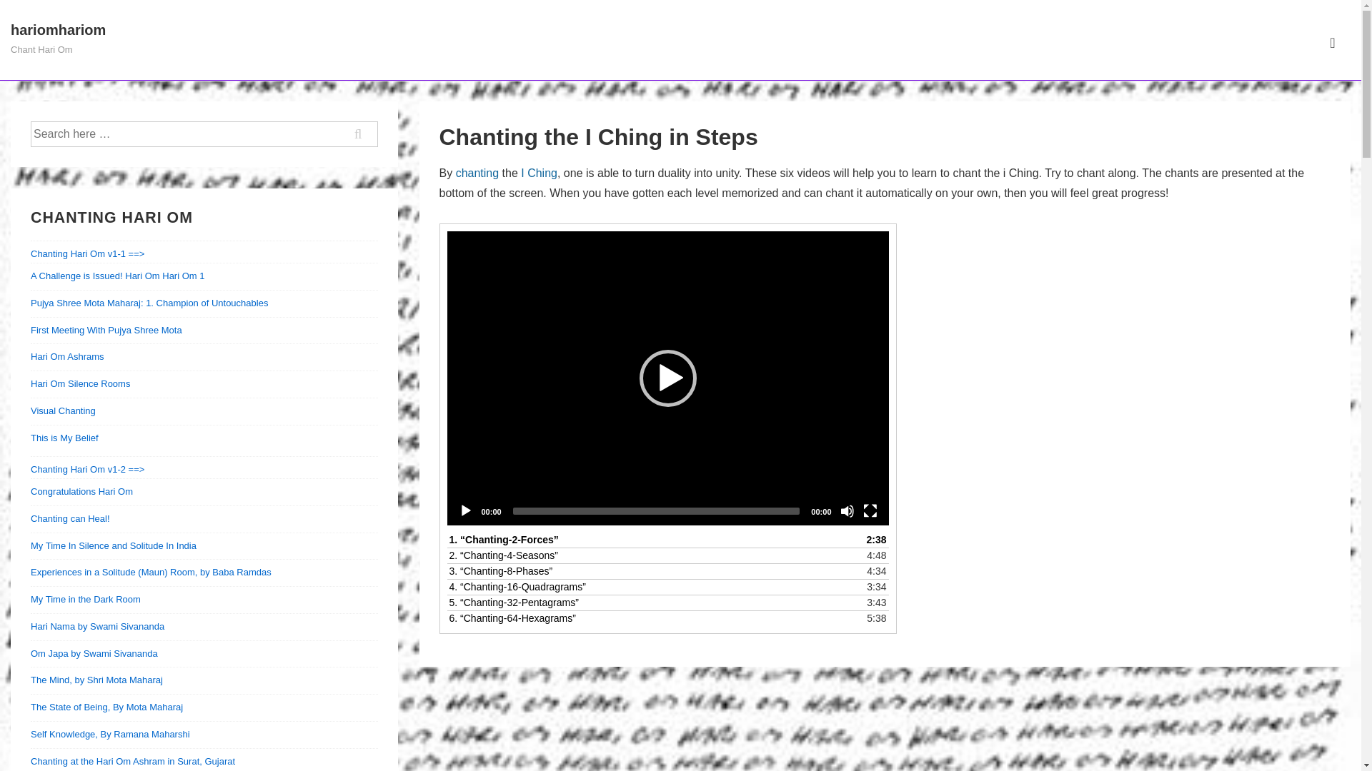 The image size is (1372, 771). Describe the element at coordinates (1333, 43) in the screenshot. I see `MENU` at that location.